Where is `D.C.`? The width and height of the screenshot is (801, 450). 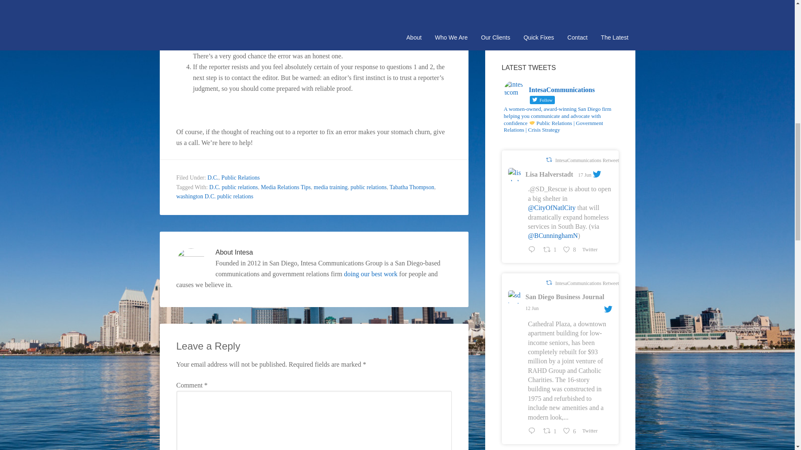 D.C. is located at coordinates (213, 177).